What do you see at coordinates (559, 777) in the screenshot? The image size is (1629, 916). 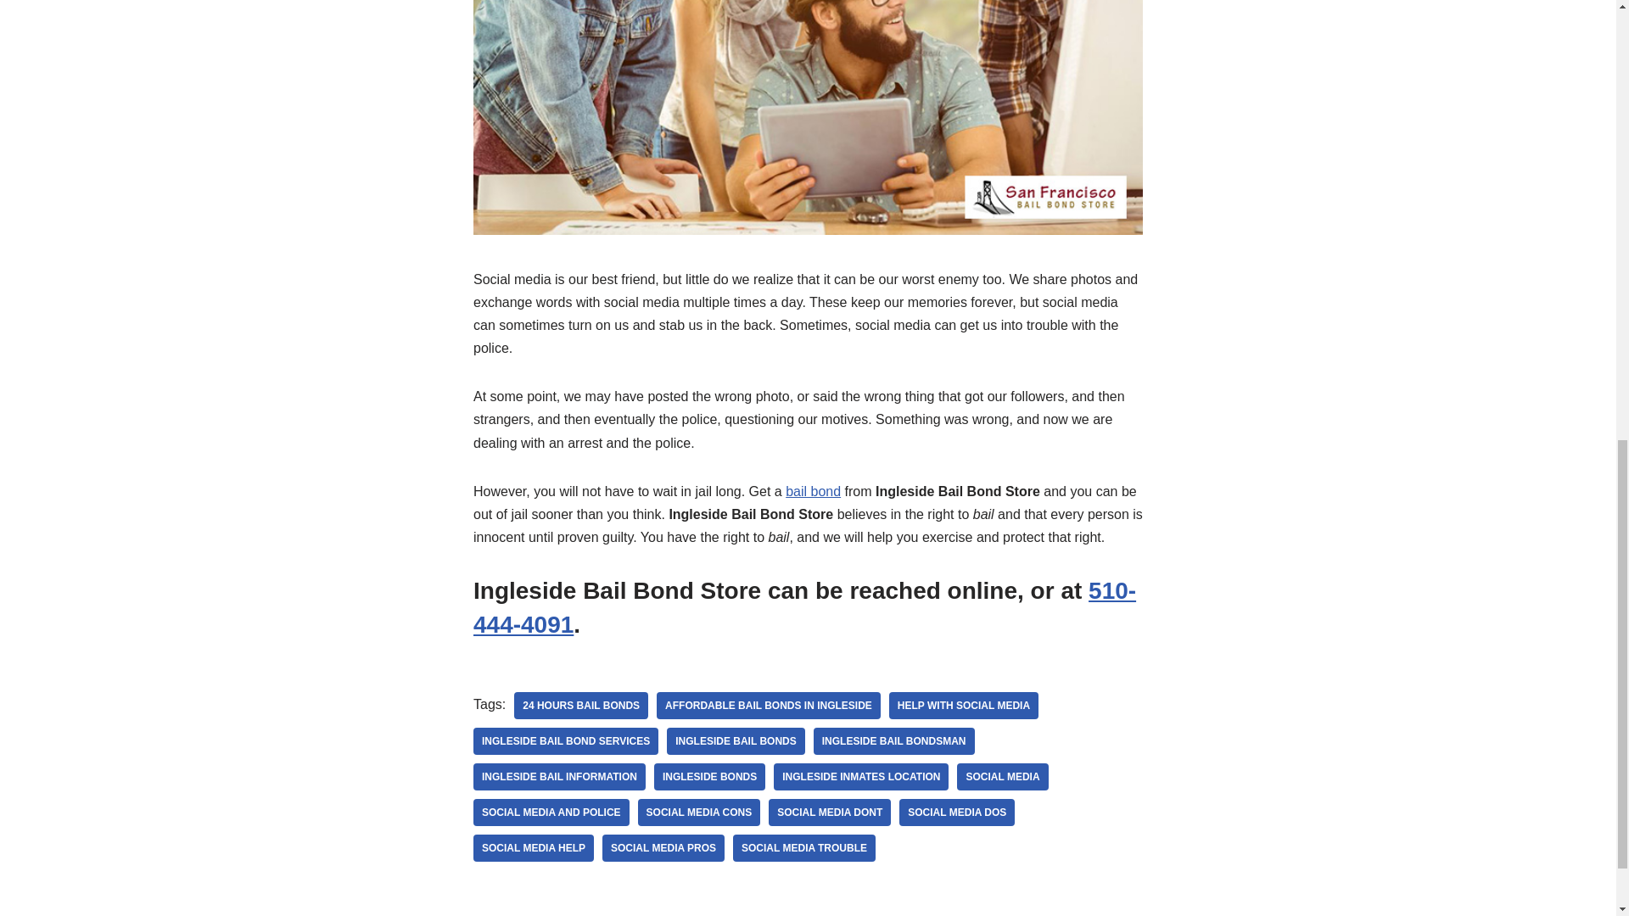 I see `INGLESIDE BAIL INFORMATION` at bounding box center [559, 777].